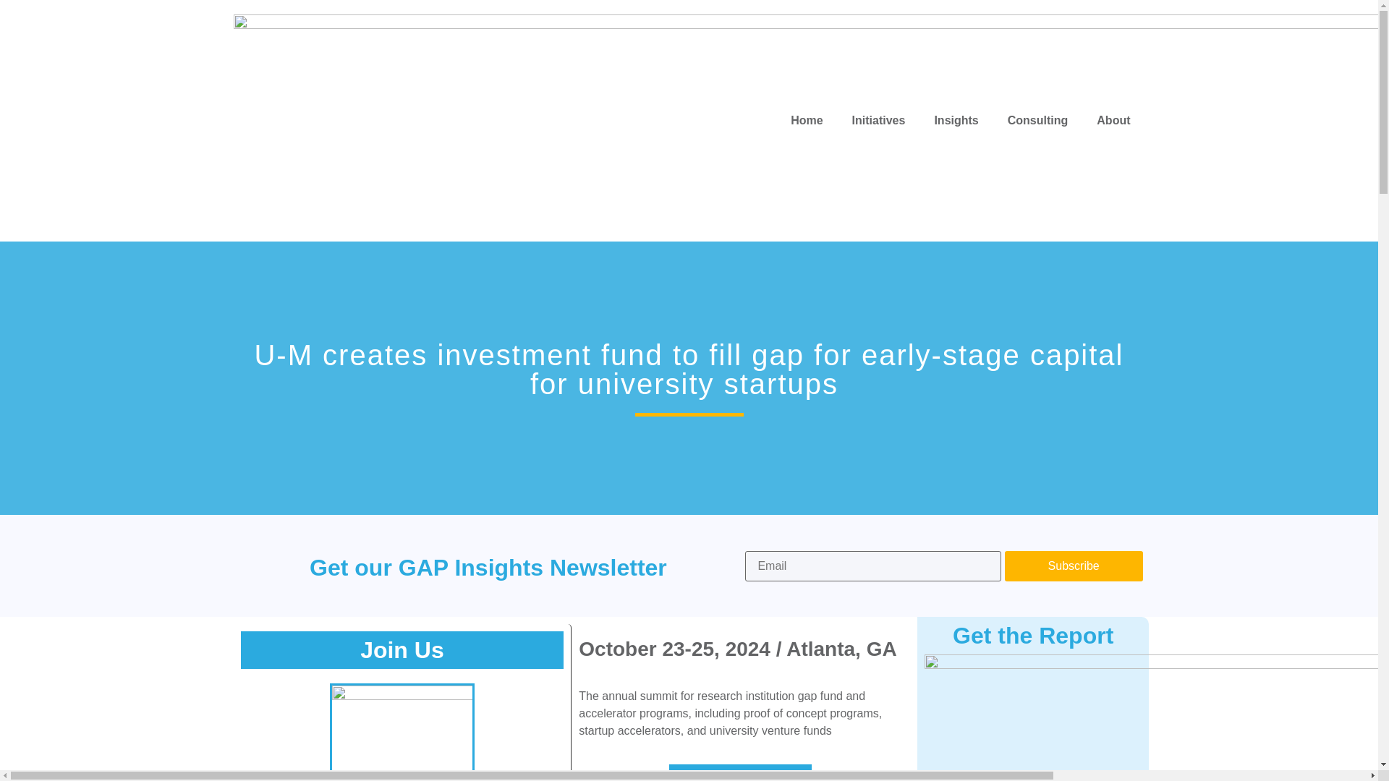 The height and width of the screenshot is (781, 1389). Describe the element at coordinates (807, 120) in the screenshot. I see `Home` at that location.